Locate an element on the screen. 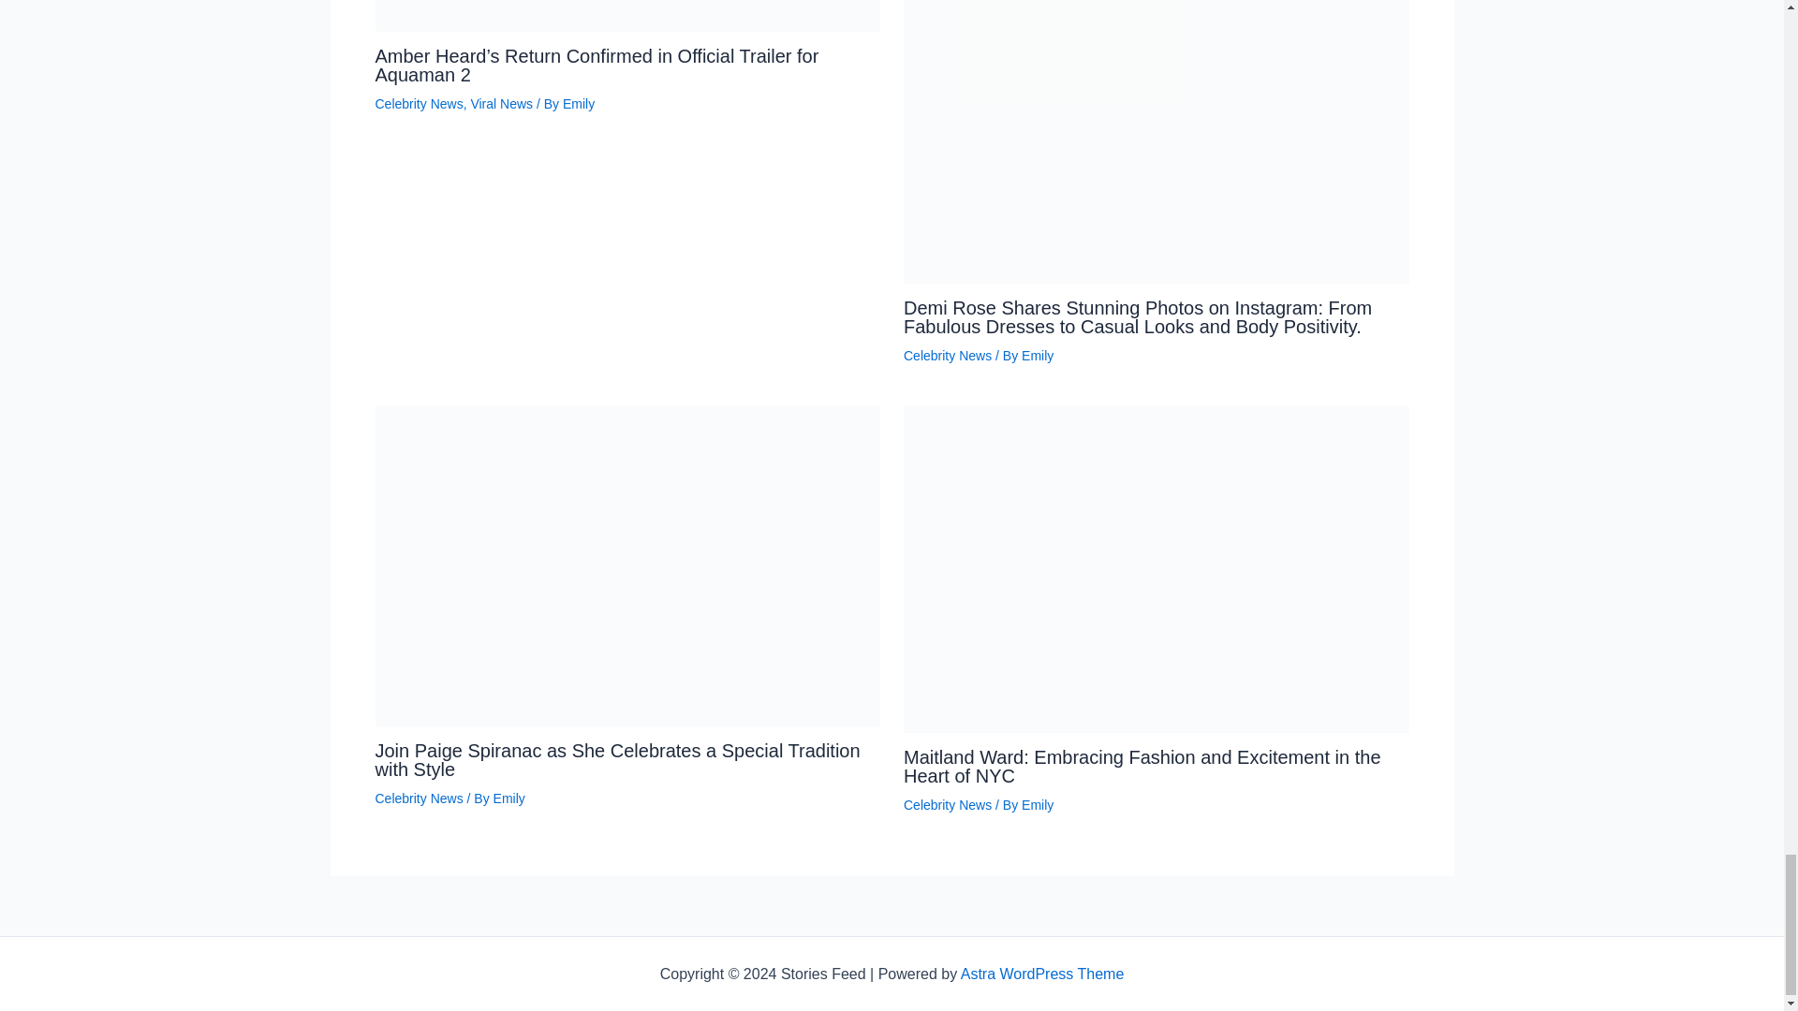  View all posts by Emily is located at coordinates (579, 103).